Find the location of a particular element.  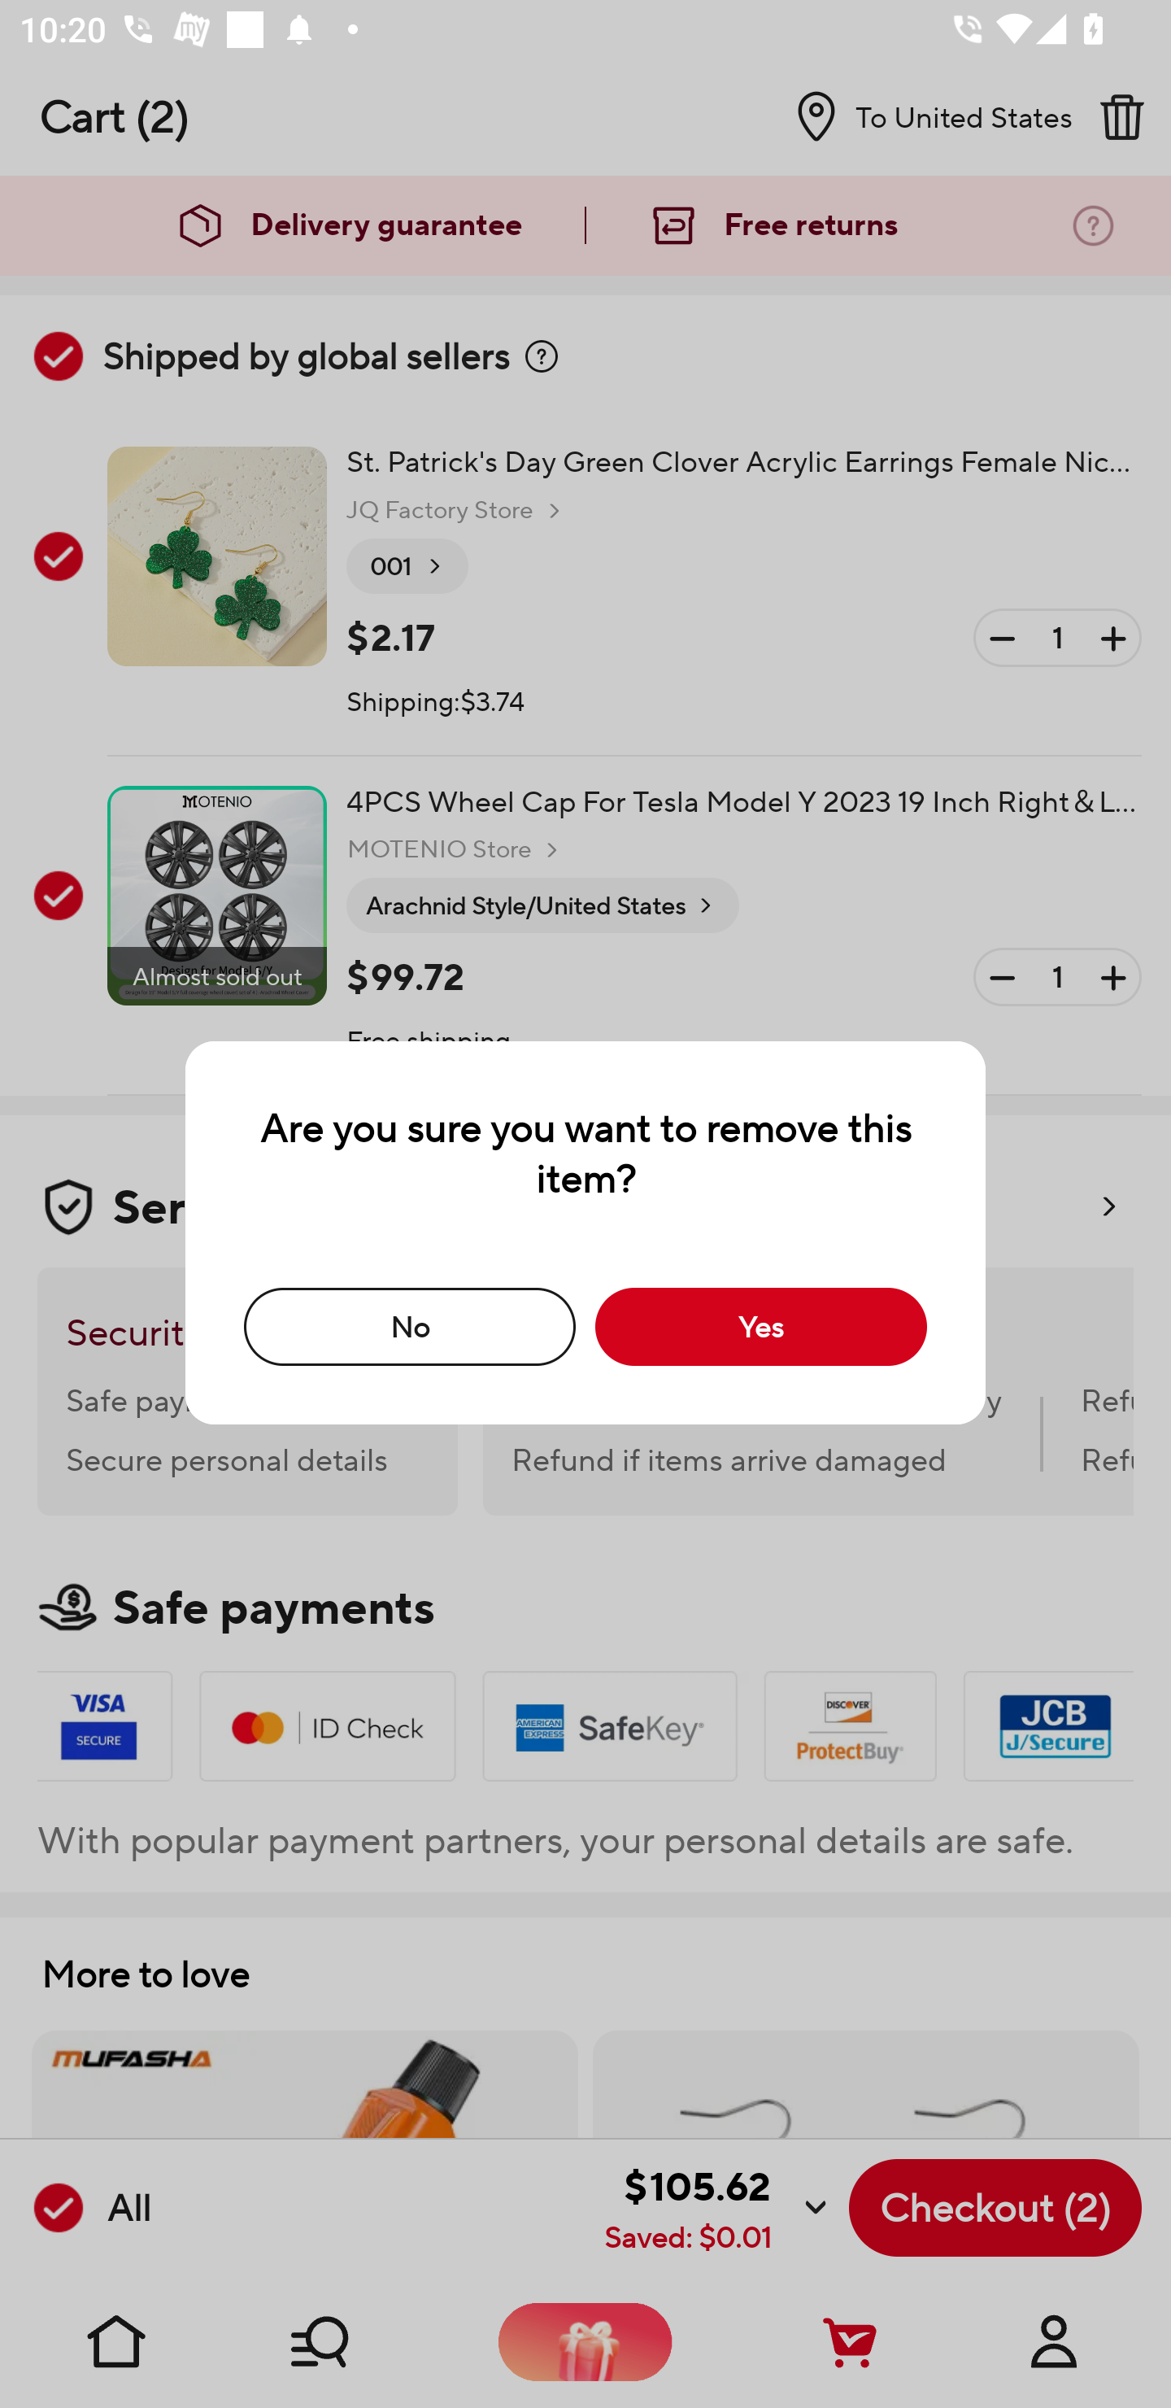

Yes is located at coordinates (761, 1326).